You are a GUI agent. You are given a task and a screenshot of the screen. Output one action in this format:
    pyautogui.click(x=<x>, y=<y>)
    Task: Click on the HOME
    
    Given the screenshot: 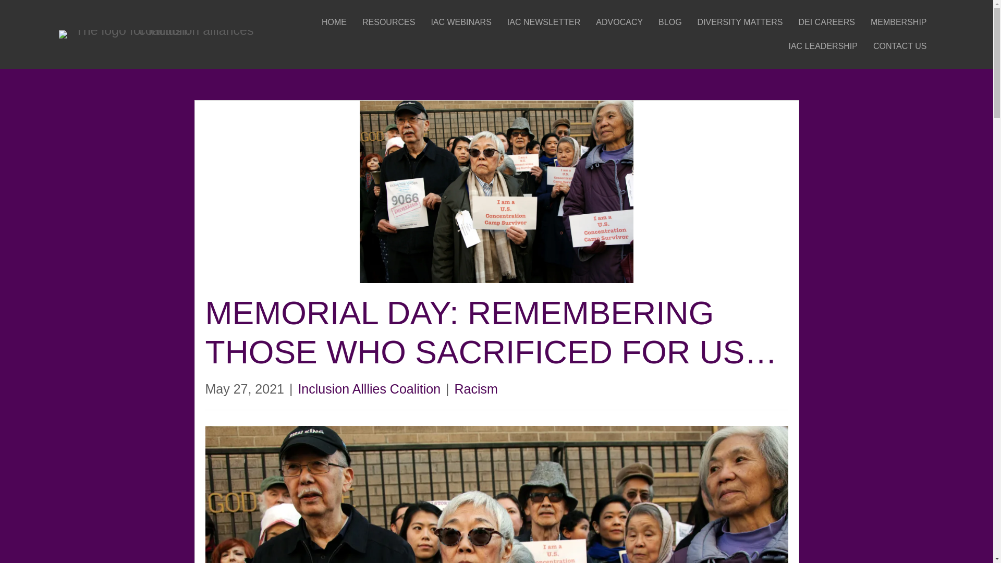 What is the action you would take?
    pyautogui.click(x=334, y=22)
    